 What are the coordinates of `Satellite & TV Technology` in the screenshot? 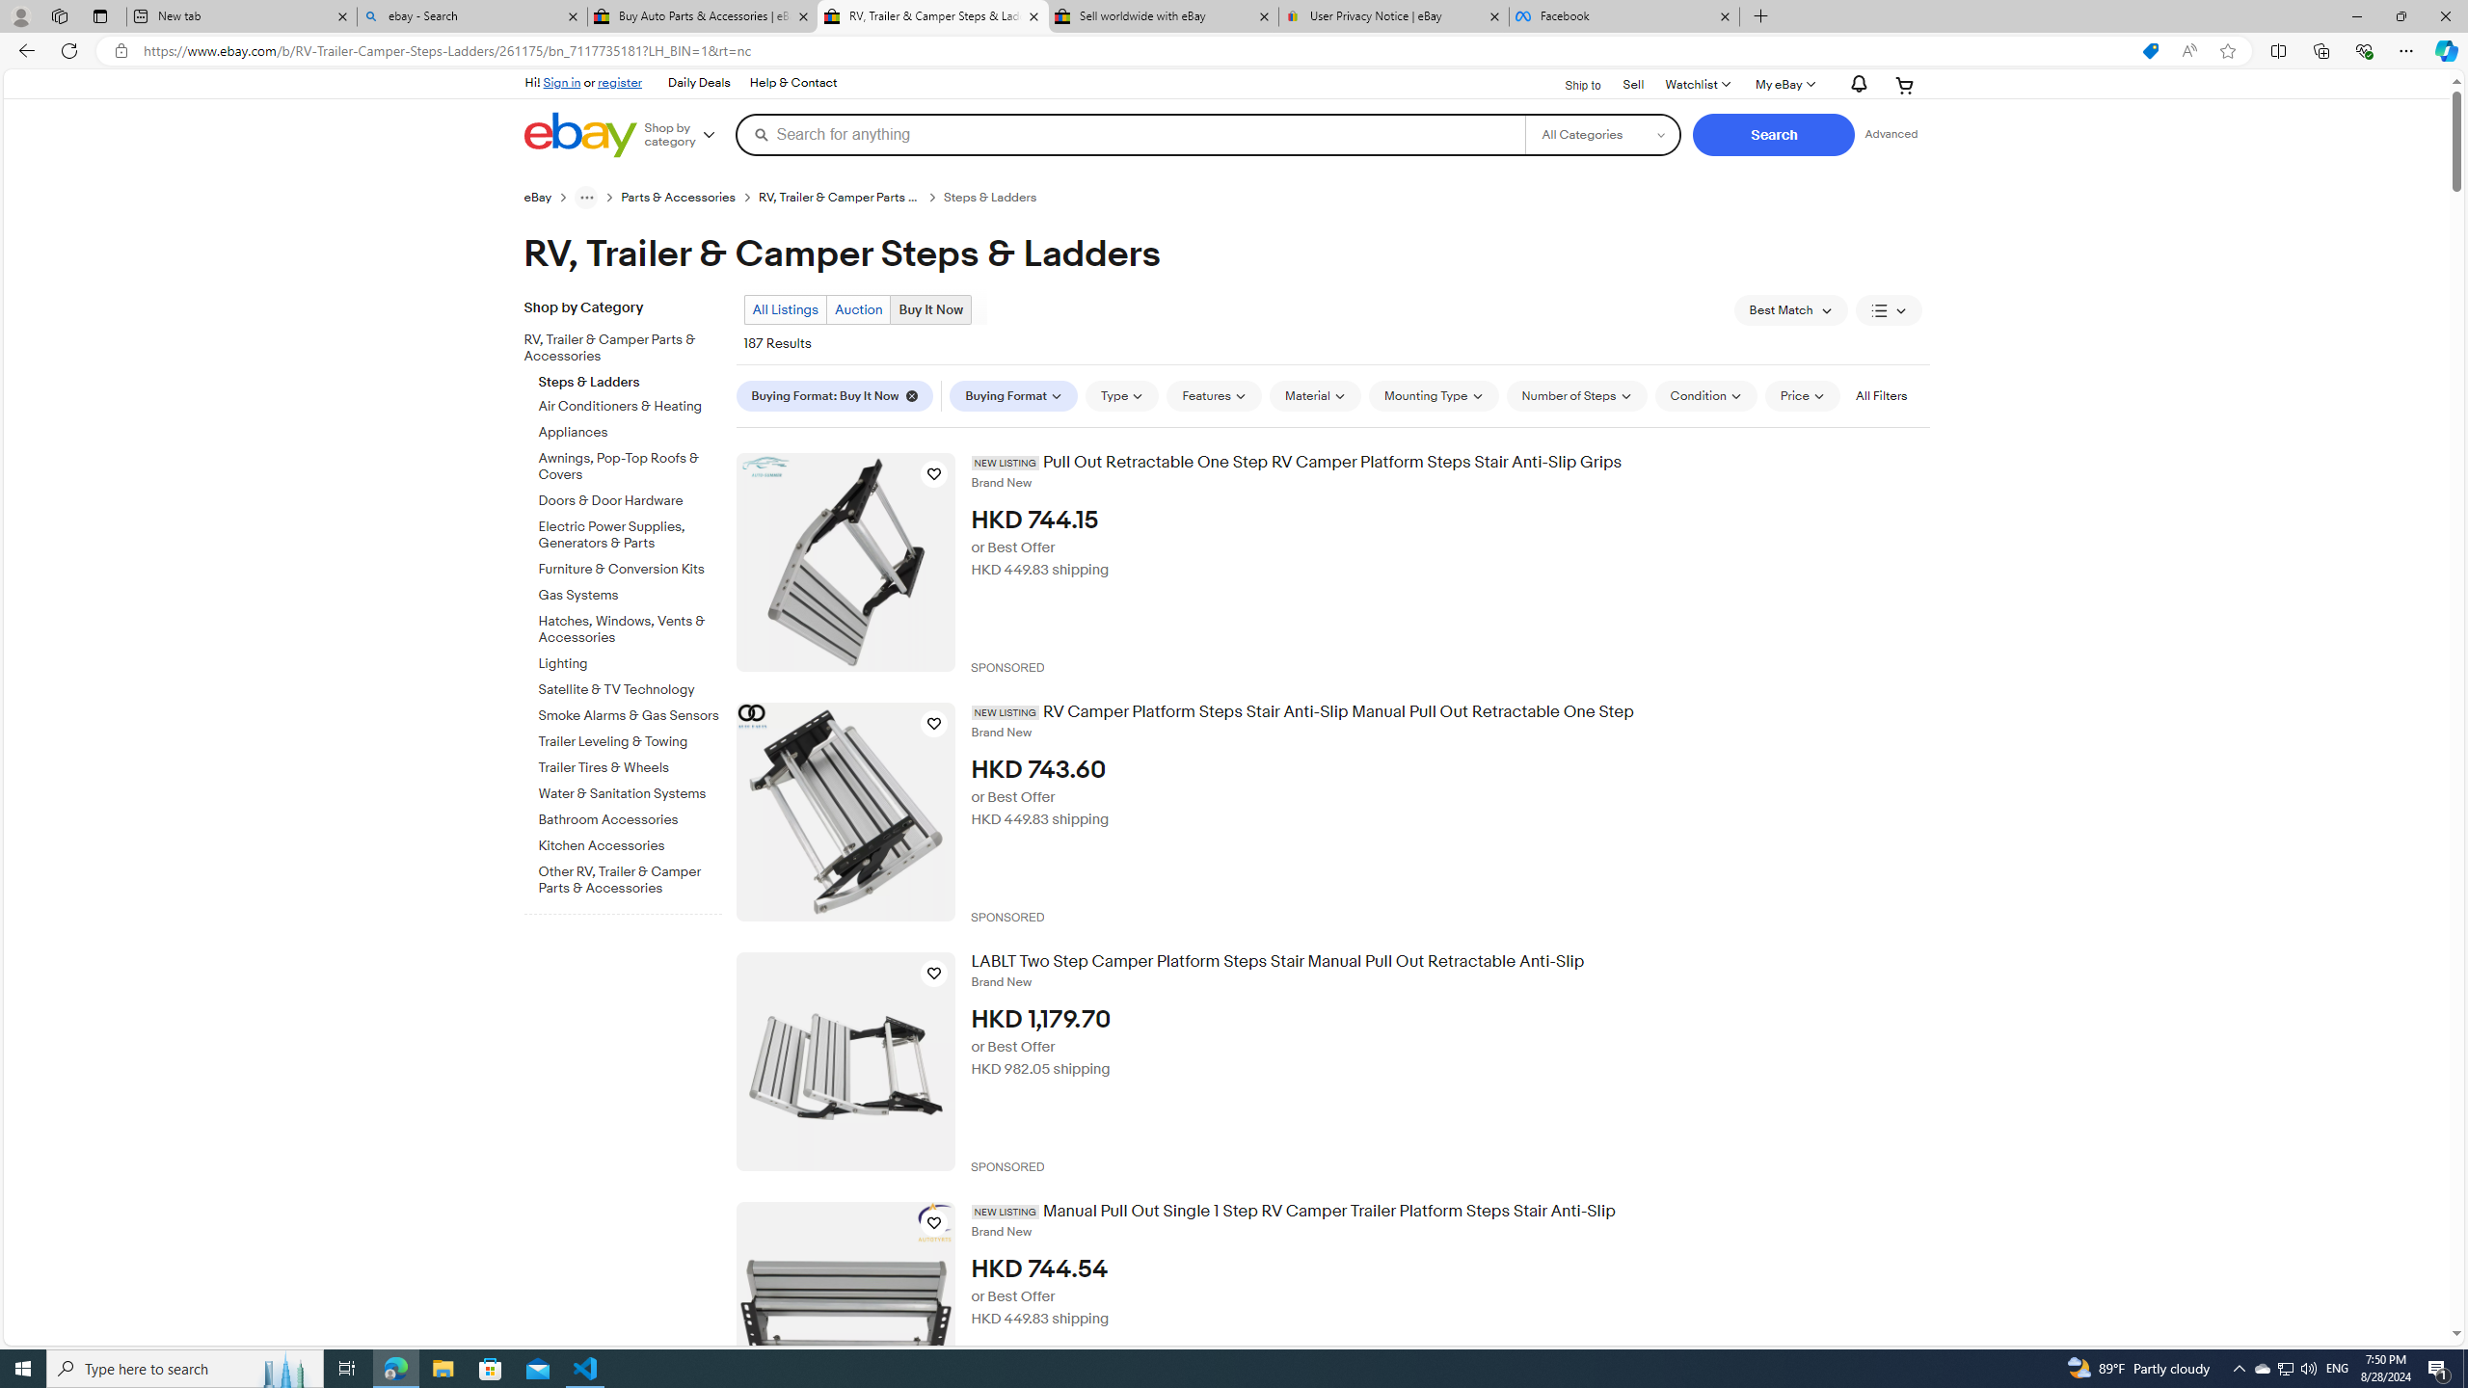 It's located at (630, 686).